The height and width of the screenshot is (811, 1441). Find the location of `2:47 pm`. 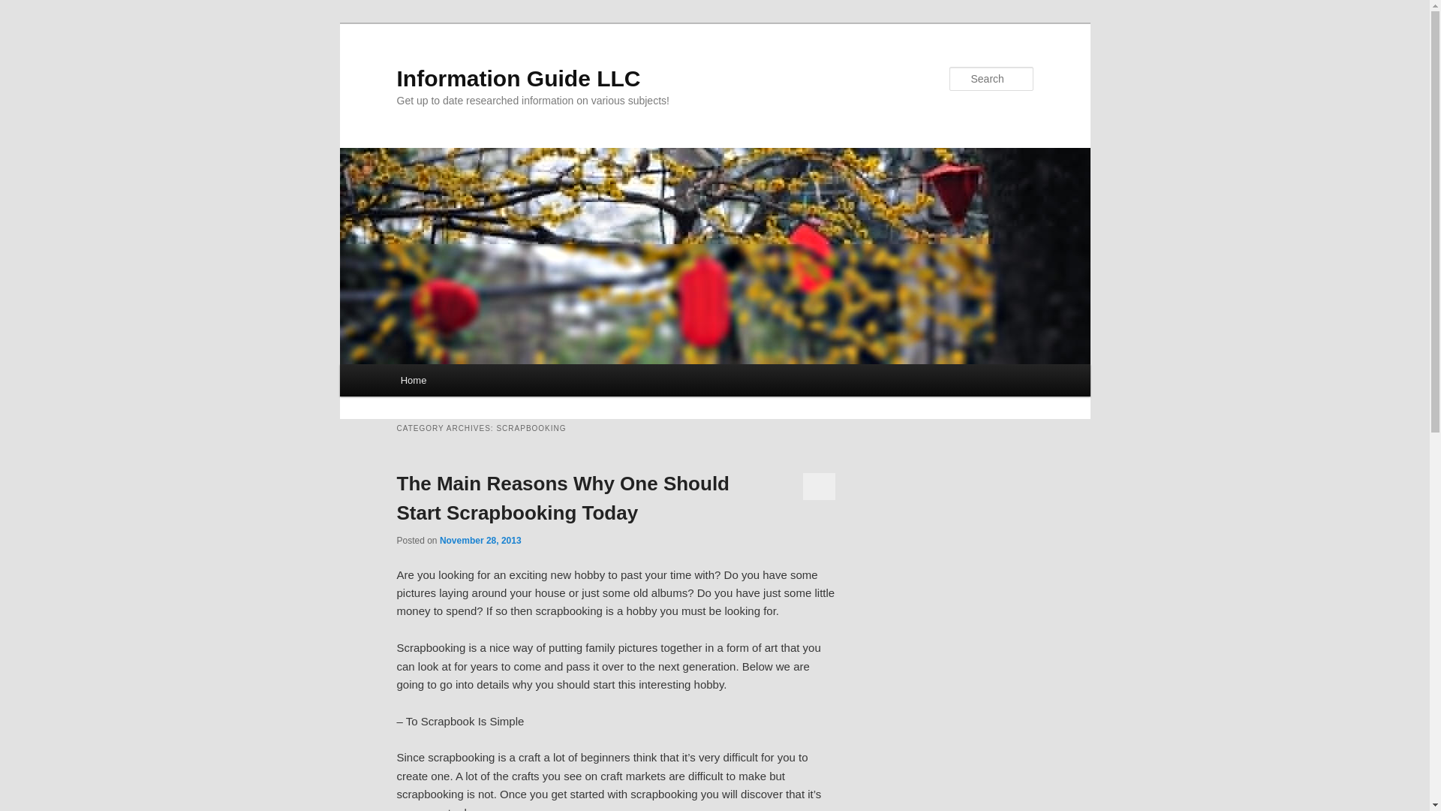

2:47 pm is located at coordinates (480, 540).